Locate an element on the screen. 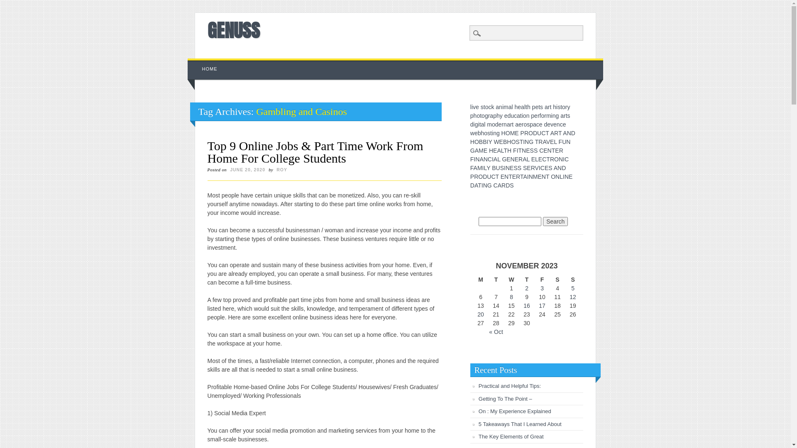 Image resolution: width=797 pixels, height=448 pixels. Search is located at coordinates (12, 5).